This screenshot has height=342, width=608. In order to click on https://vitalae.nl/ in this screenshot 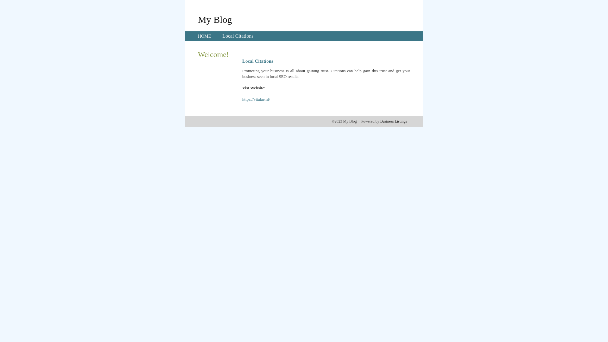, I will do `click(256, 99)`.